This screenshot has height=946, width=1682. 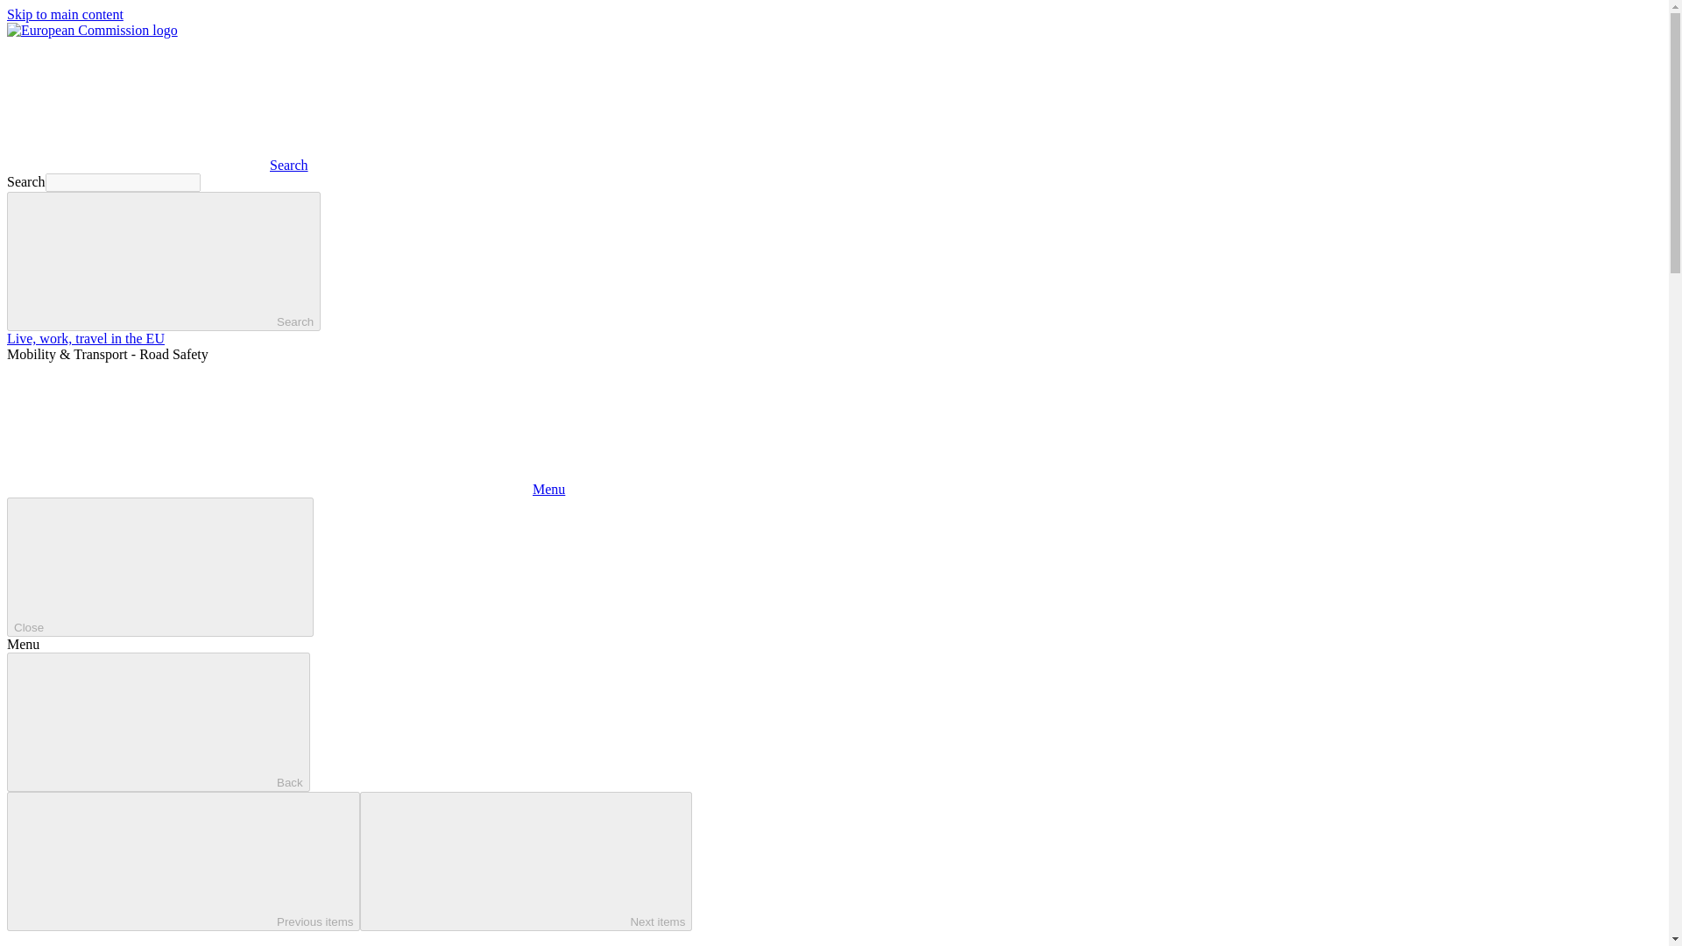 What do you see at coordinates (65, 14) in the screenshot?
I see `Skip to main content` at bounding box center [65, 14].